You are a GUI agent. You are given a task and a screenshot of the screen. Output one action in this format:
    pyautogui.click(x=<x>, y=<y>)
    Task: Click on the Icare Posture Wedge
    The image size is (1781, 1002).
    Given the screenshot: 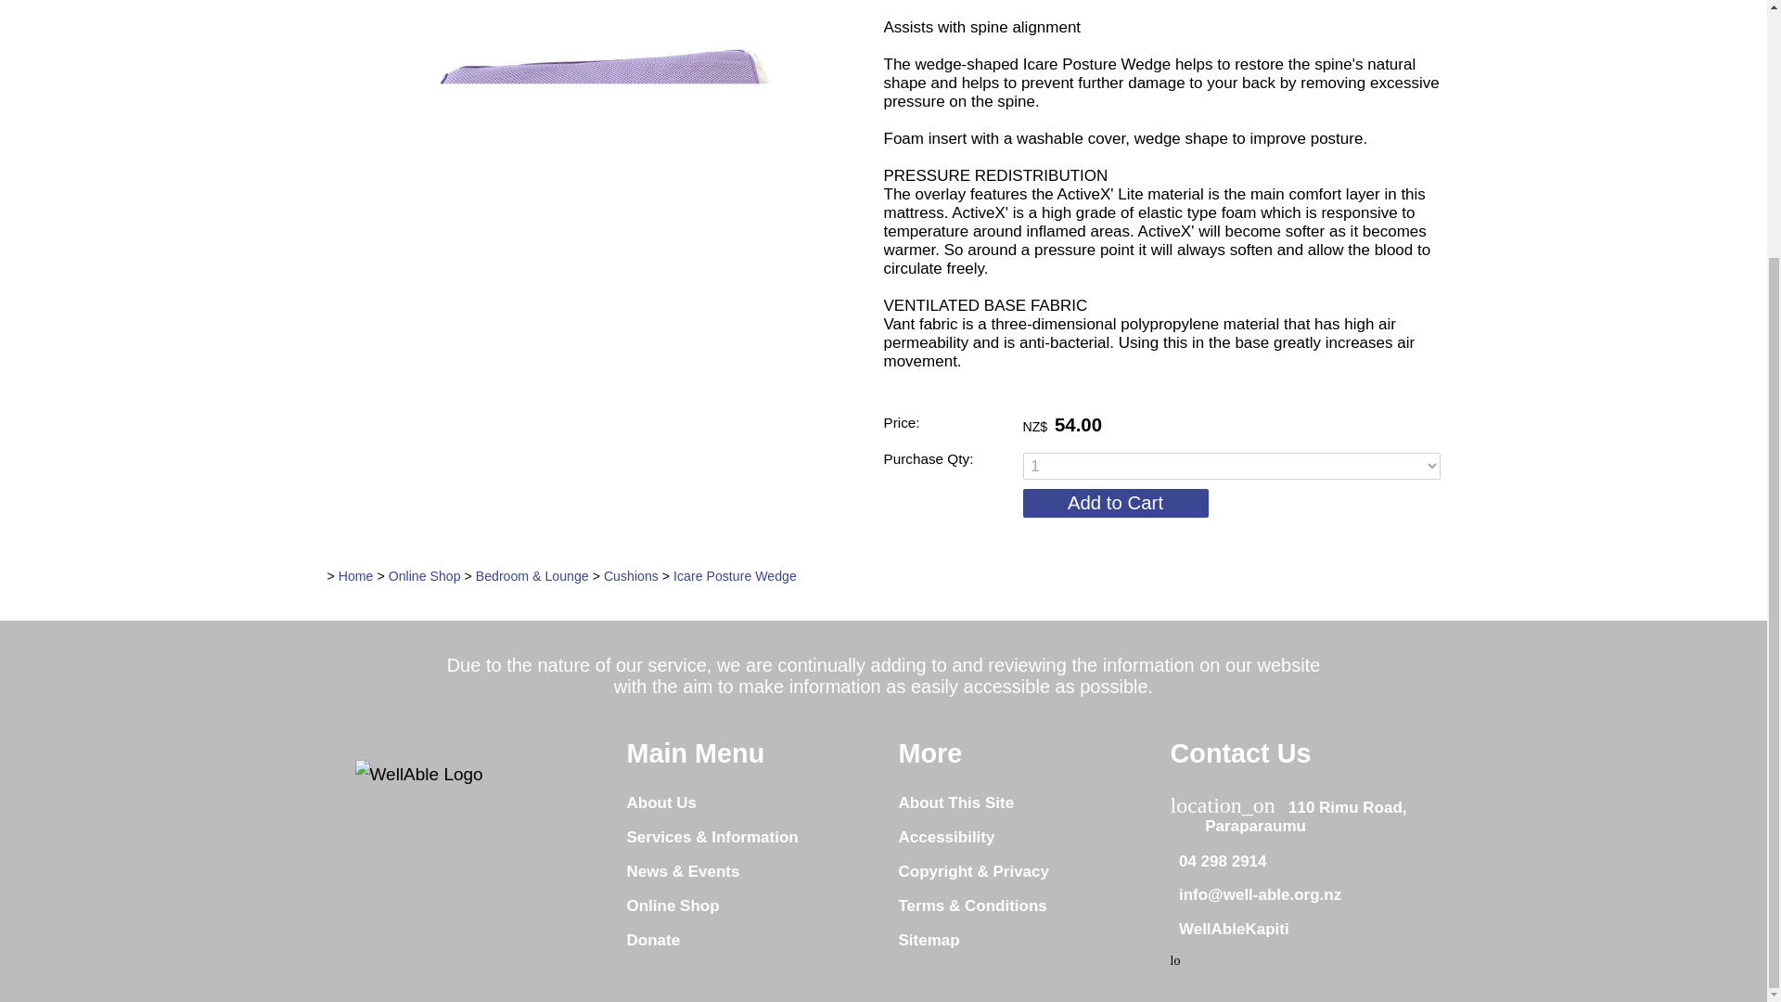 What is the action you would take?
    pyautogui.click(x=593, y=421)
    